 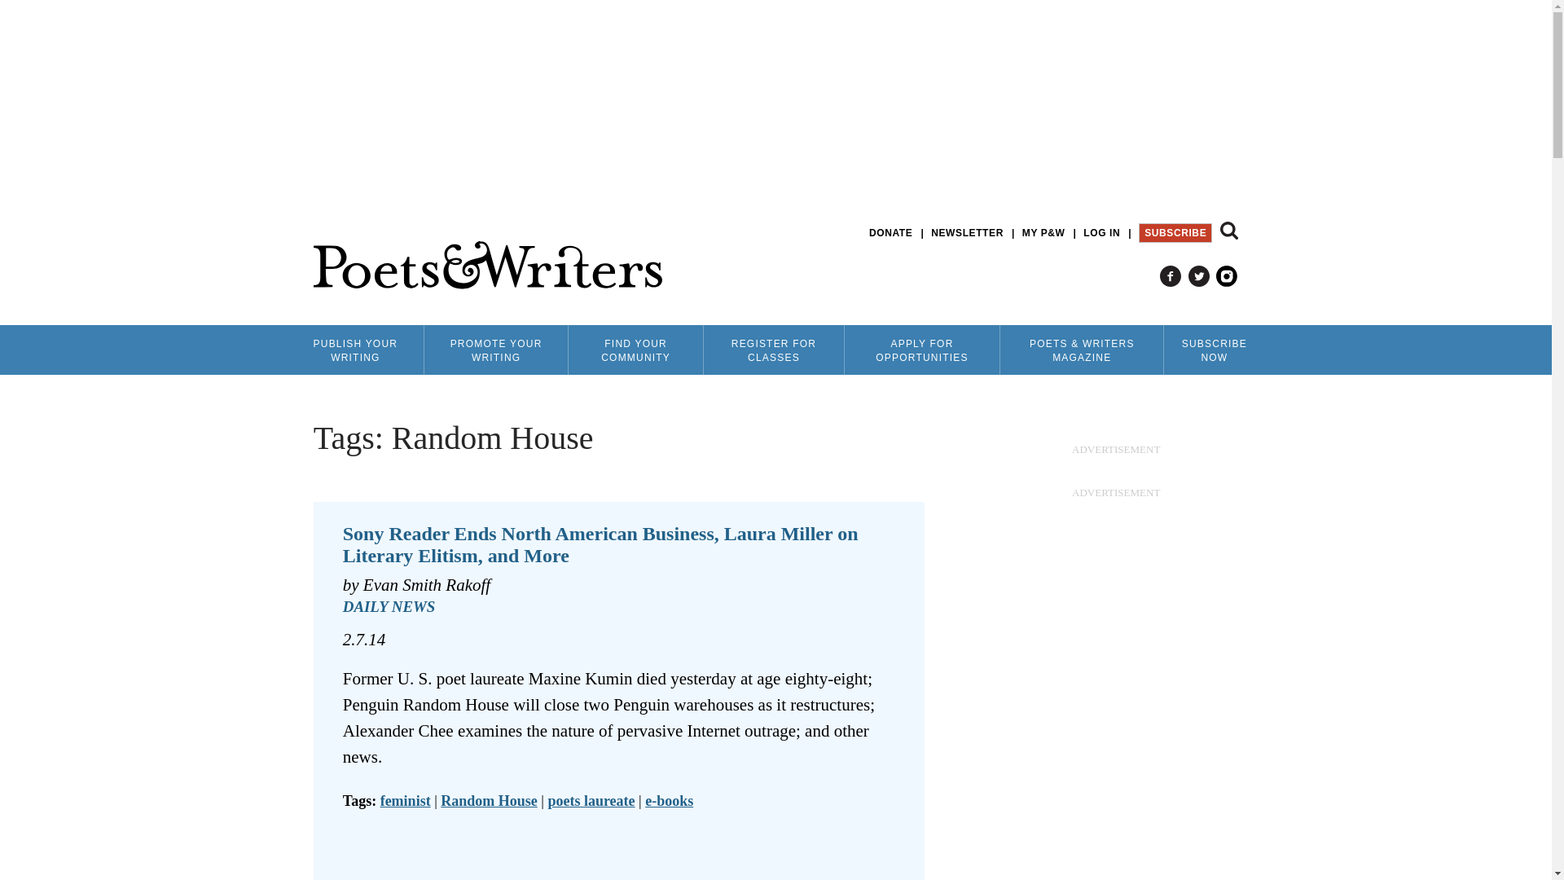 I want to click on PROMOTE YOUR WRITING, so click(x=495, y=350).